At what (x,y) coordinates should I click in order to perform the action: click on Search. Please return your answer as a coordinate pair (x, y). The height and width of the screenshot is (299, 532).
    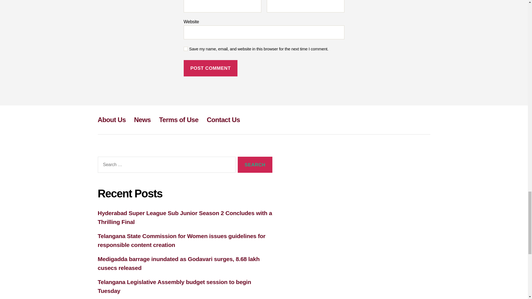
    Looking at the image, I should click on (255, 165).